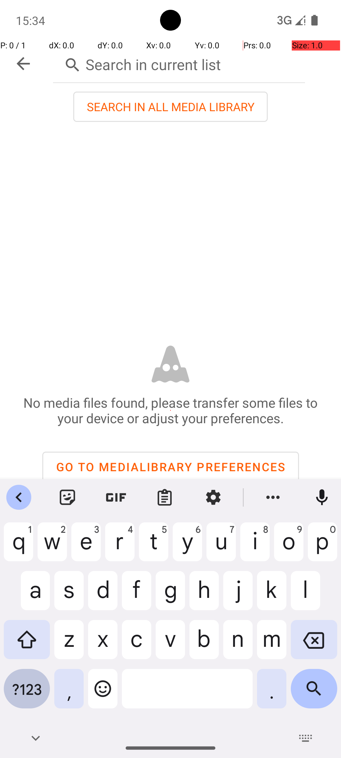 This screenshot has height=758, width=341. What do you see at coordinates (170, 467) in the screenshot?
I see `GO TO MEDIALIBRARY PREFERENCES` at bounding box center [170, 467].